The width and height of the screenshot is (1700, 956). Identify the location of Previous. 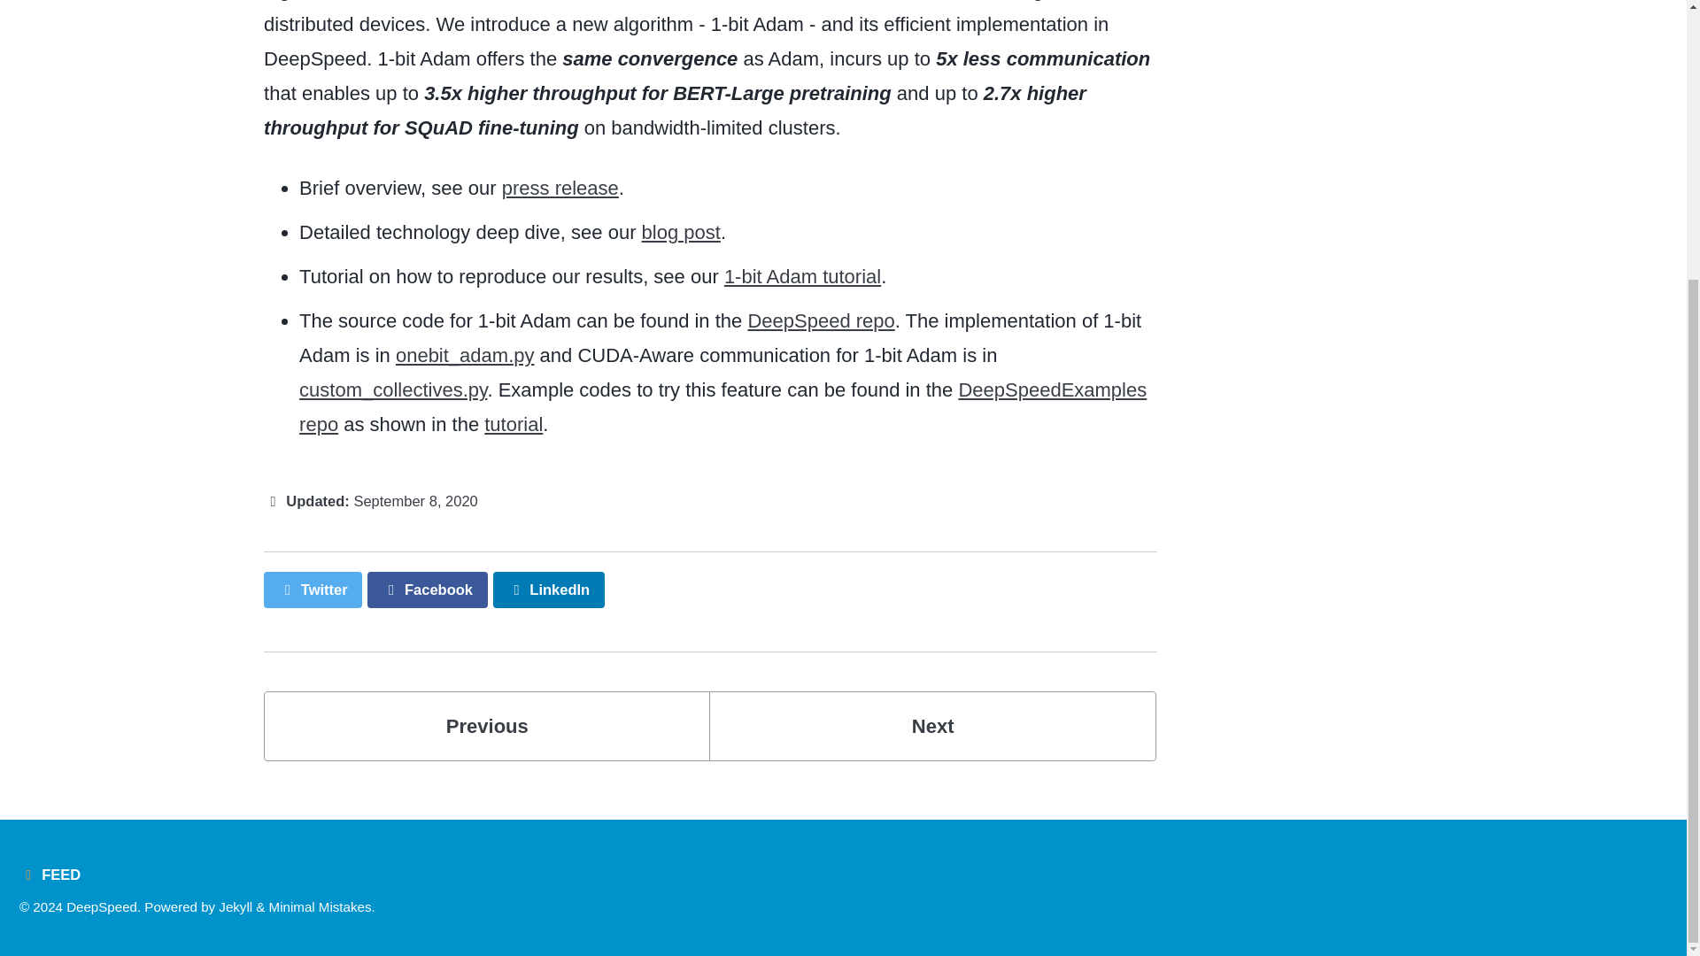
(487, 726).